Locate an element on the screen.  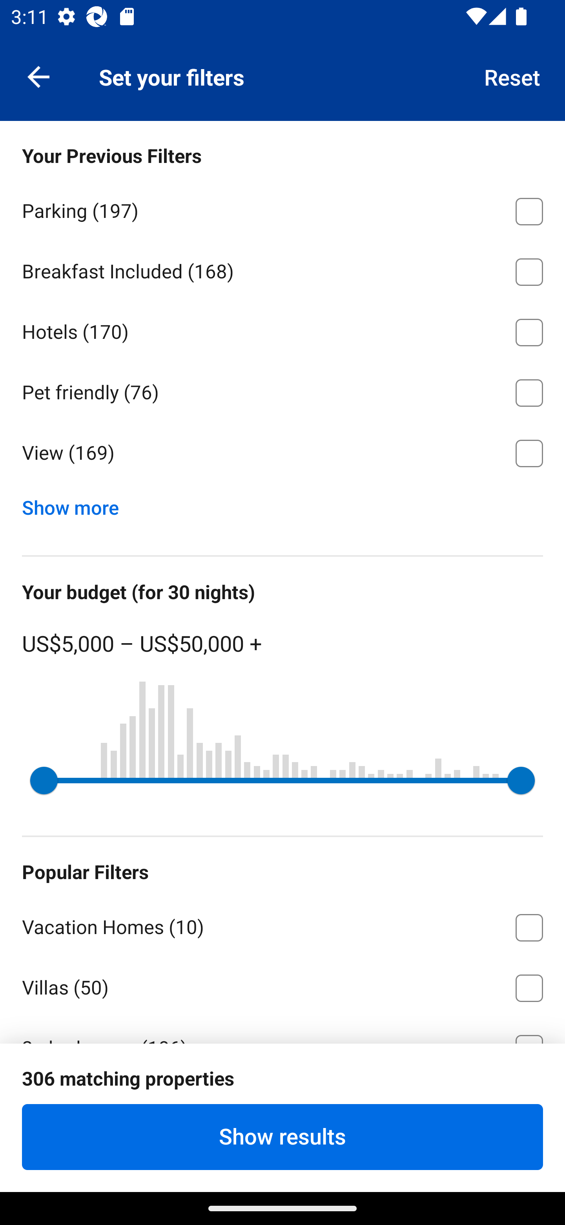
Show results is located at coordinates (282, 1137).